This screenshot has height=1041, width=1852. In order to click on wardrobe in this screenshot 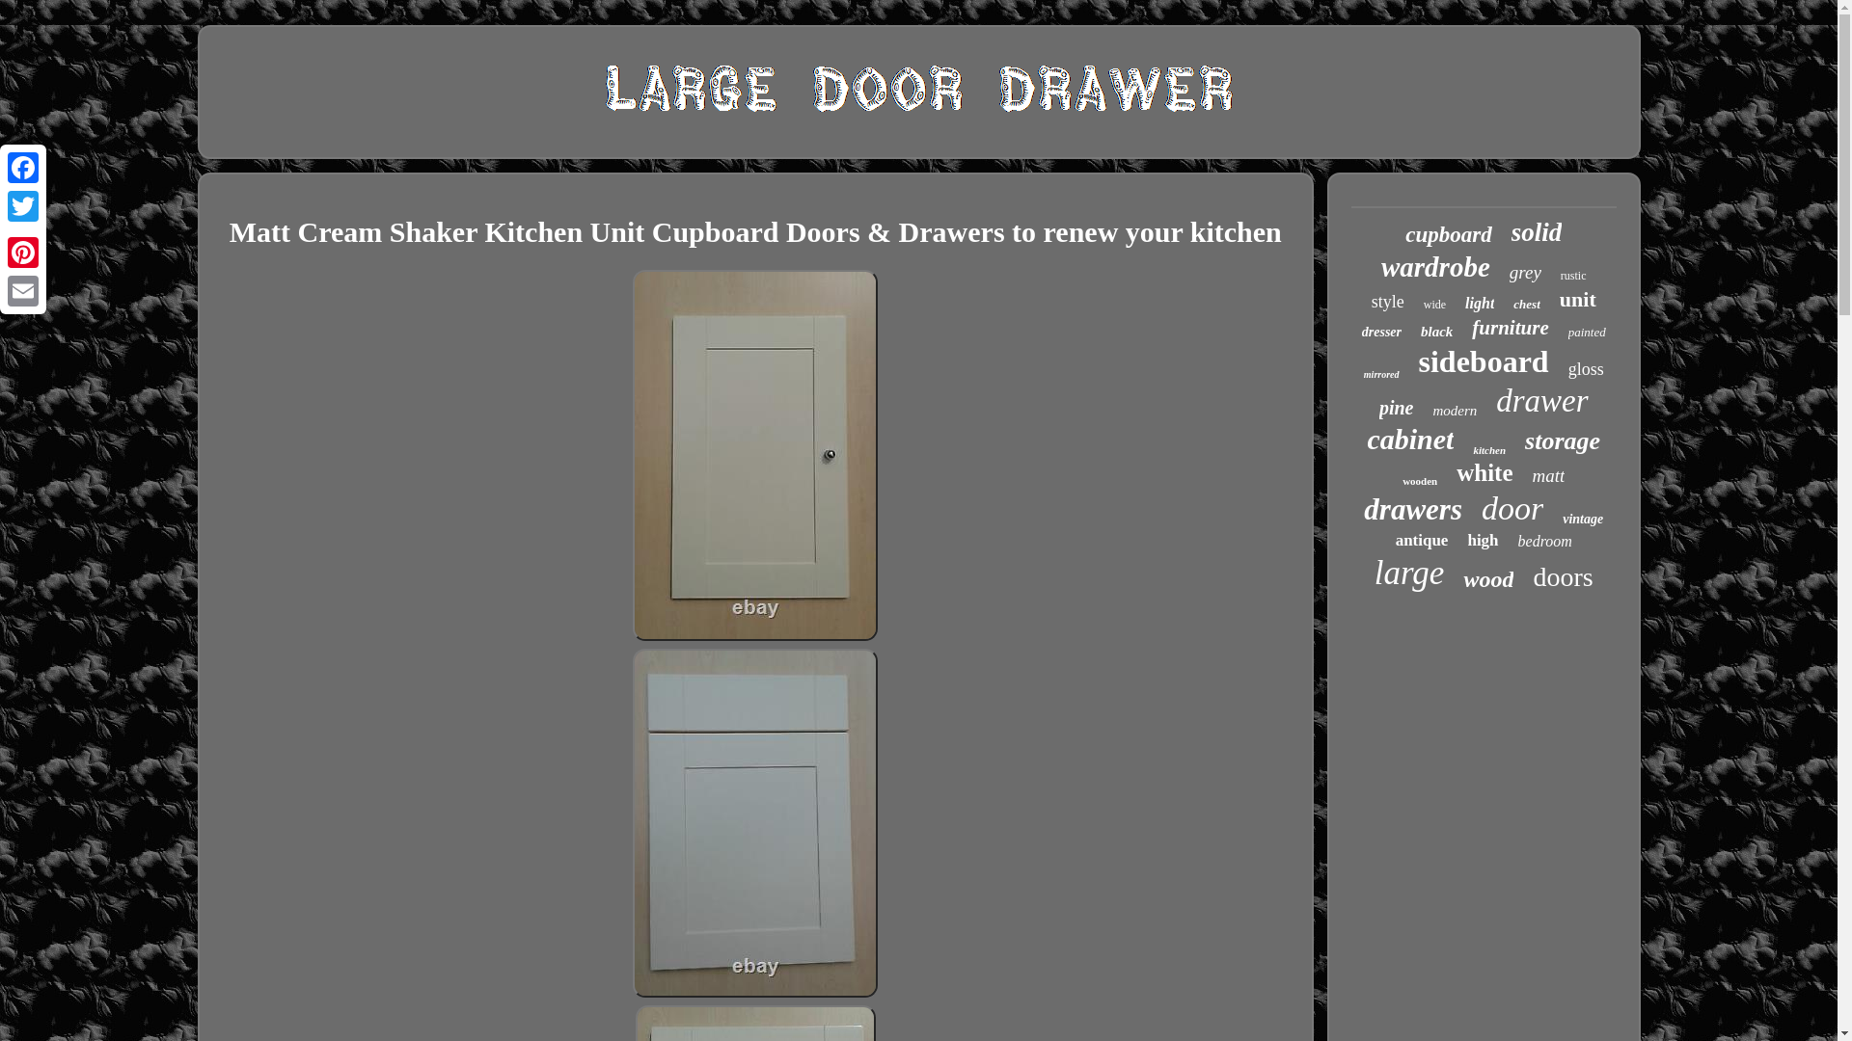, I will do `click(1435, 267)`.